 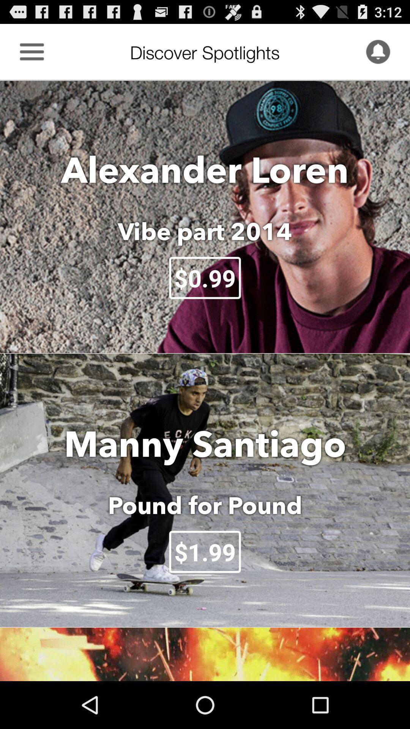 What do you see at coordinates (205, 505) in the screenshot?
I see `open the pound for pound` at bounding box center [205, 505].